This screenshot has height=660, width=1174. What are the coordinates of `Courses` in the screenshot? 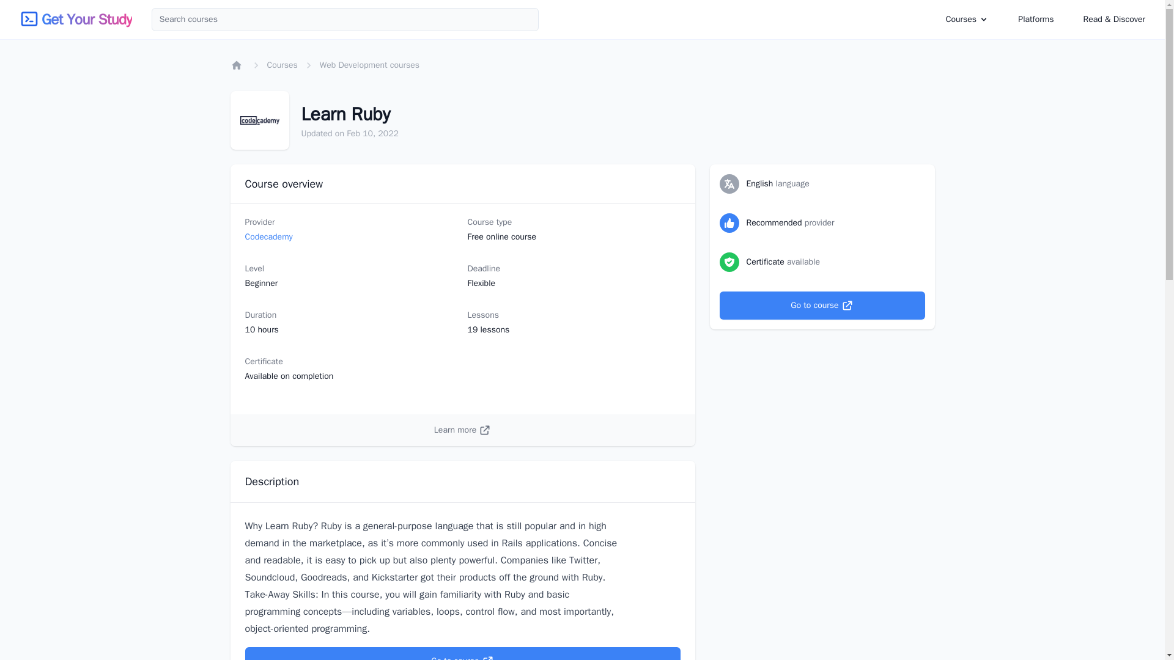 It's located at (281, 65).